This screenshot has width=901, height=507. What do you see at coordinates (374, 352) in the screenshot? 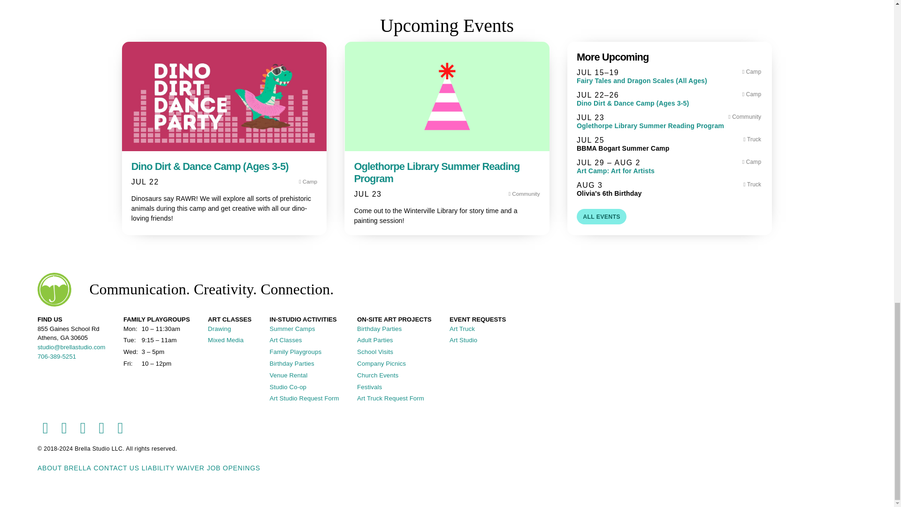
I see `School Visits` at bounding box center [374, 352].